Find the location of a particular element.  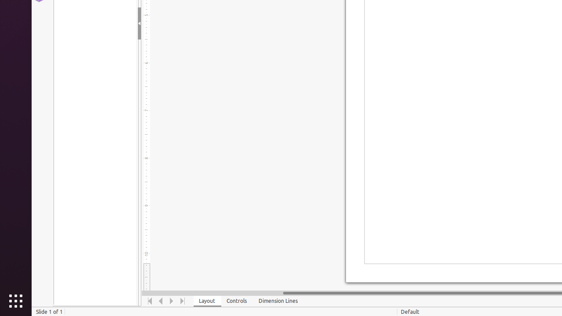

Move To Home is located at coordinates (150, 301).